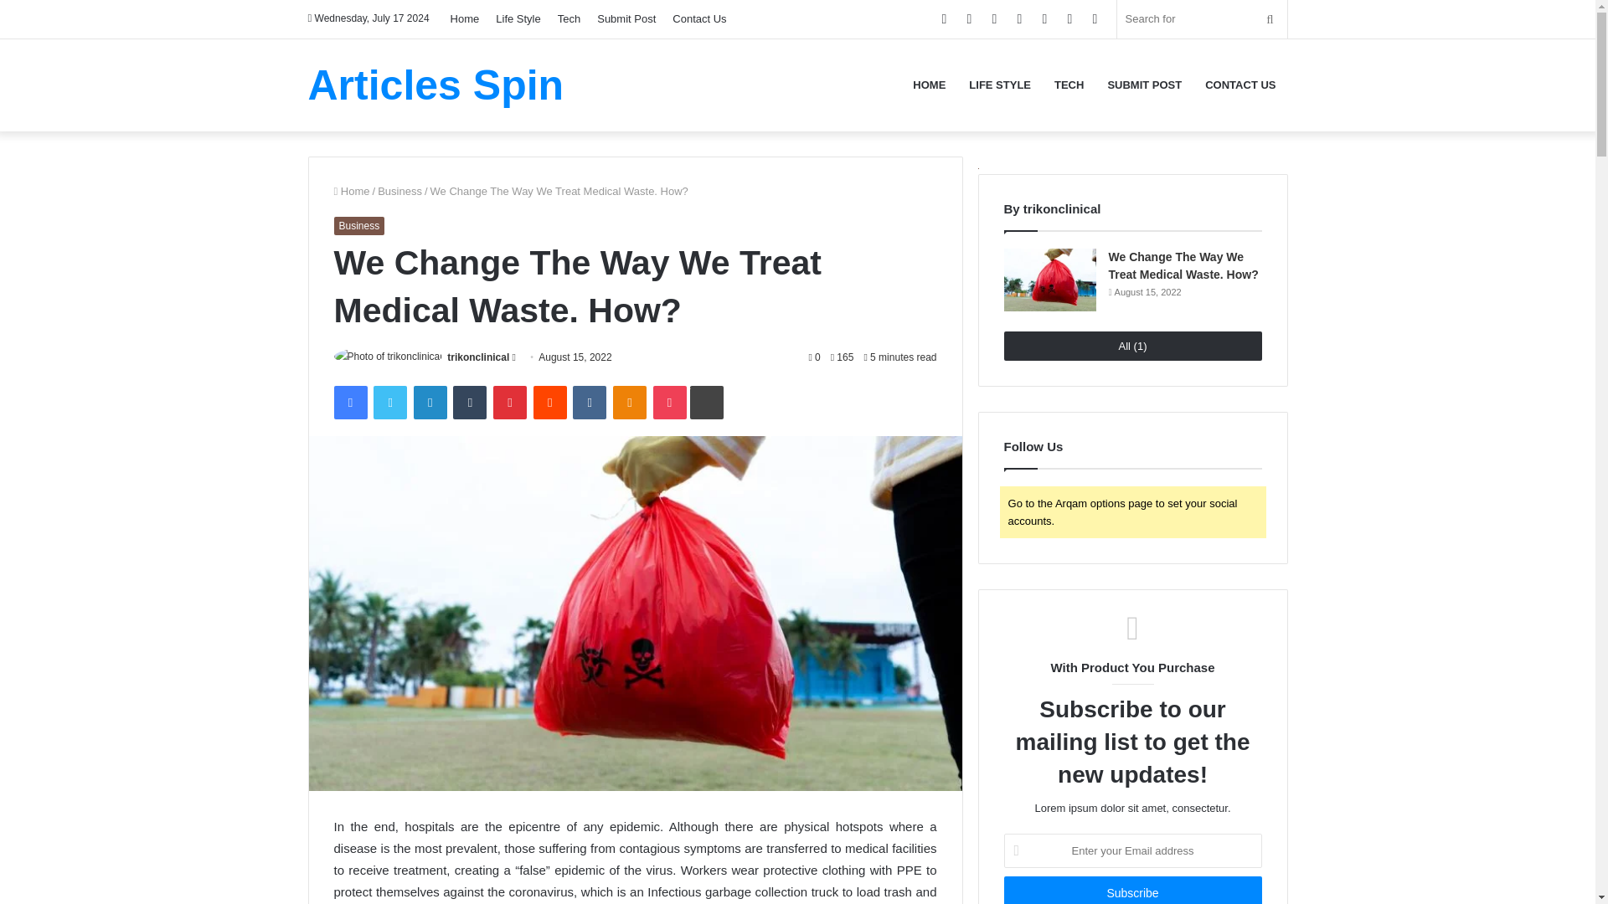 This screenshot has height=904, width=1608. Describe the element at coordinates (1203, 19) in the screenshot. I see `Search for` at that location.